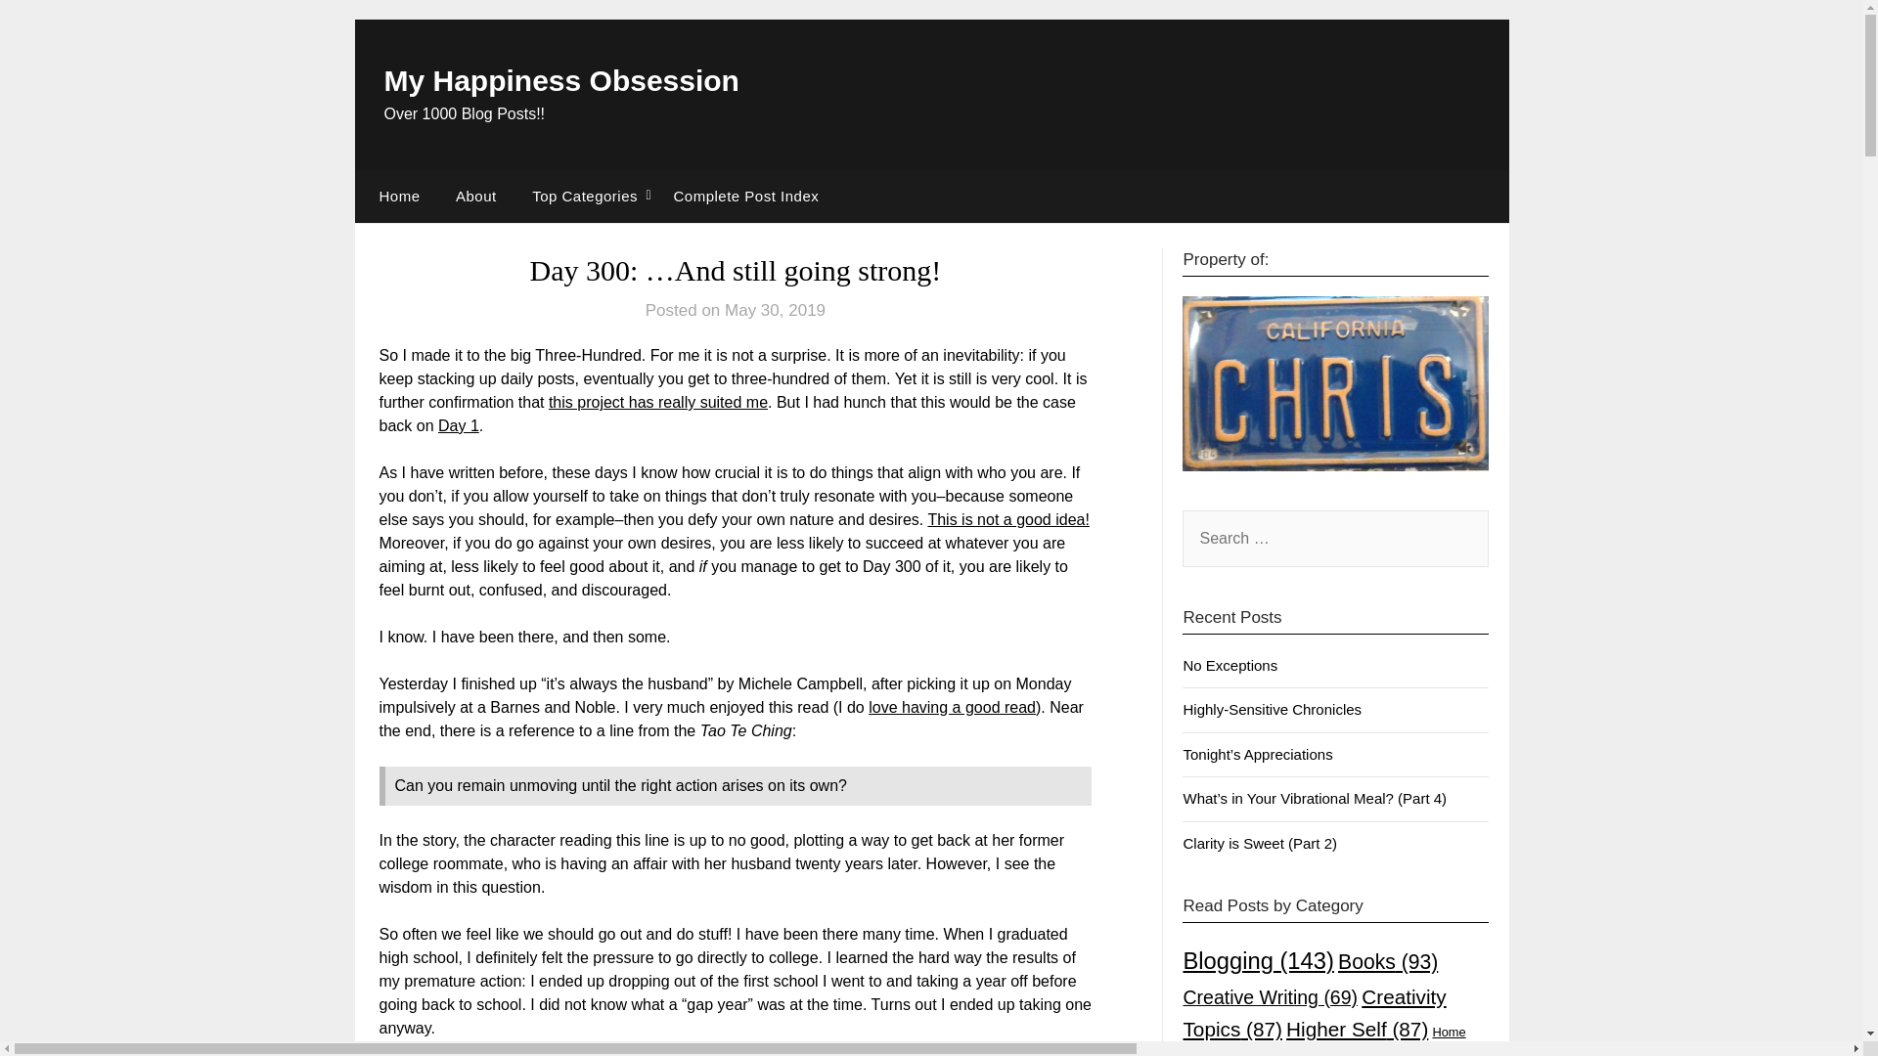  Describe the element at coordinates (559, 80) in the screenshot. I see `My Happiness Obsession` at that location.